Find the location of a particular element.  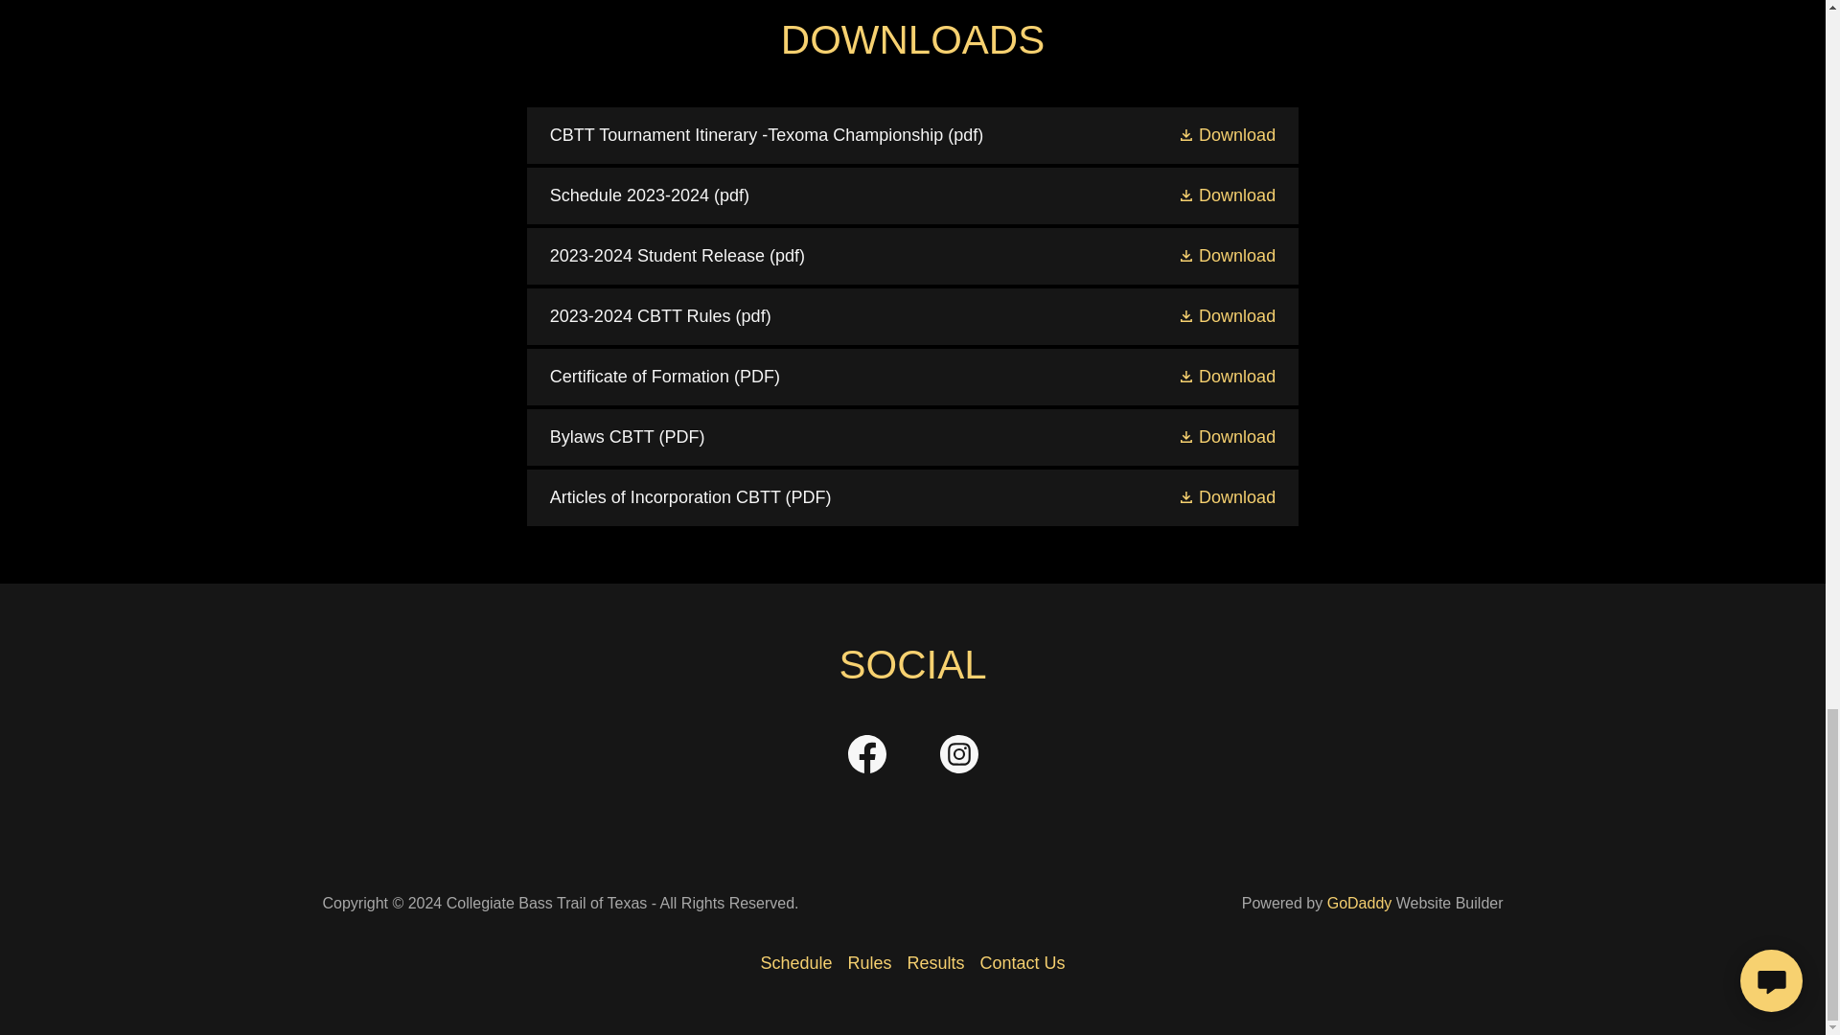

Schedule is located at coordinates (795, 963).